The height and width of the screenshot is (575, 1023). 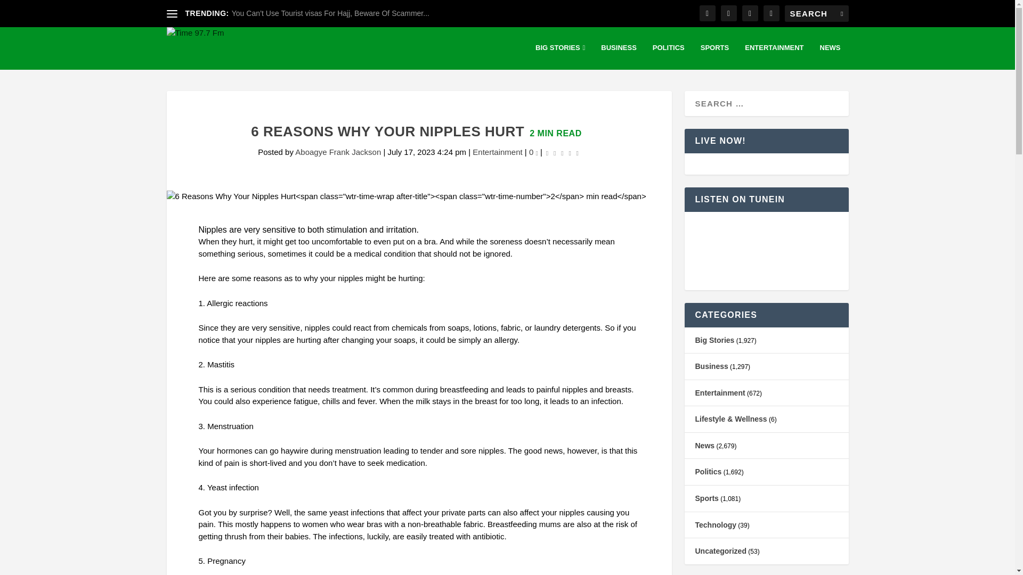 I want to click on SPORTS, so click(x=715, y=56).